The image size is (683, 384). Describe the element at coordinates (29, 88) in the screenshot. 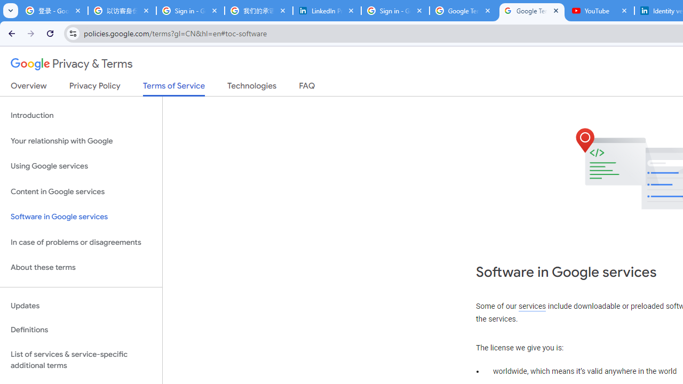

I see `Overview` at that location.